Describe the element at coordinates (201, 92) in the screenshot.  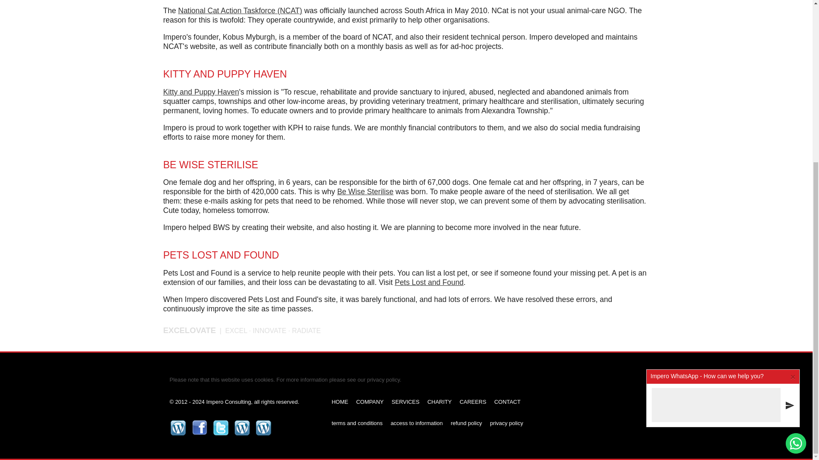
I see `Kitty and Puppy Haven` at that location.